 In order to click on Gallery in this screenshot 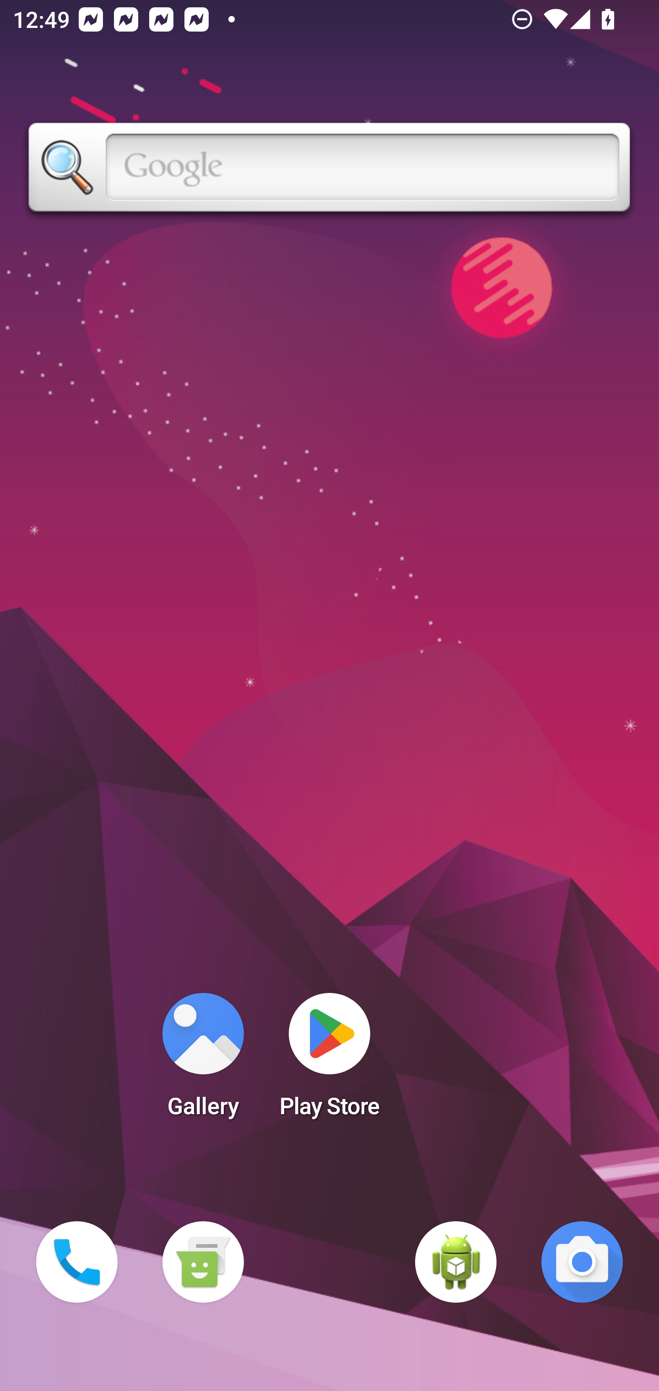, I will do `click(203, 1061)`.